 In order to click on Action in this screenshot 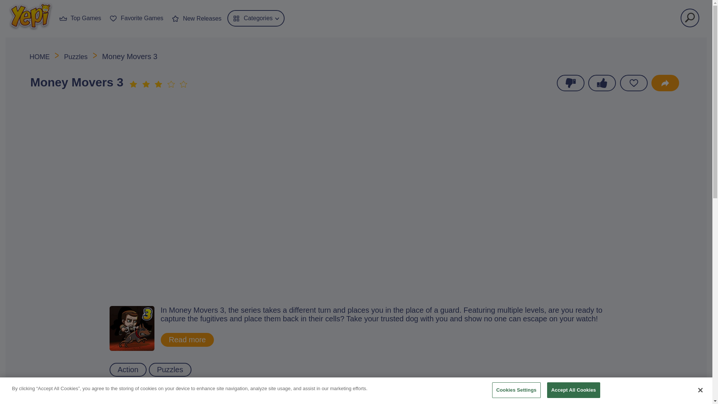, I will do `click(128, 370)`.